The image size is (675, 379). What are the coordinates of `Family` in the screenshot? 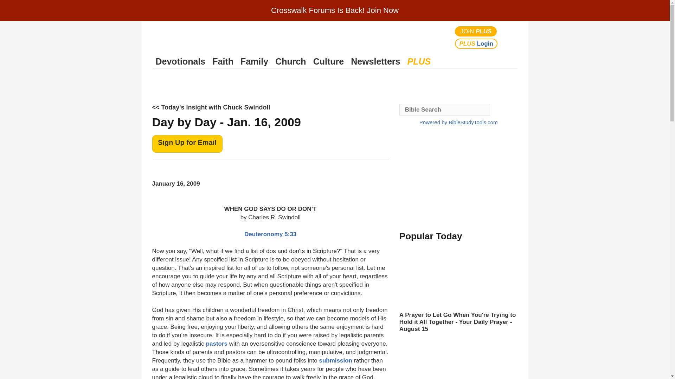 It's located at (254, 61).